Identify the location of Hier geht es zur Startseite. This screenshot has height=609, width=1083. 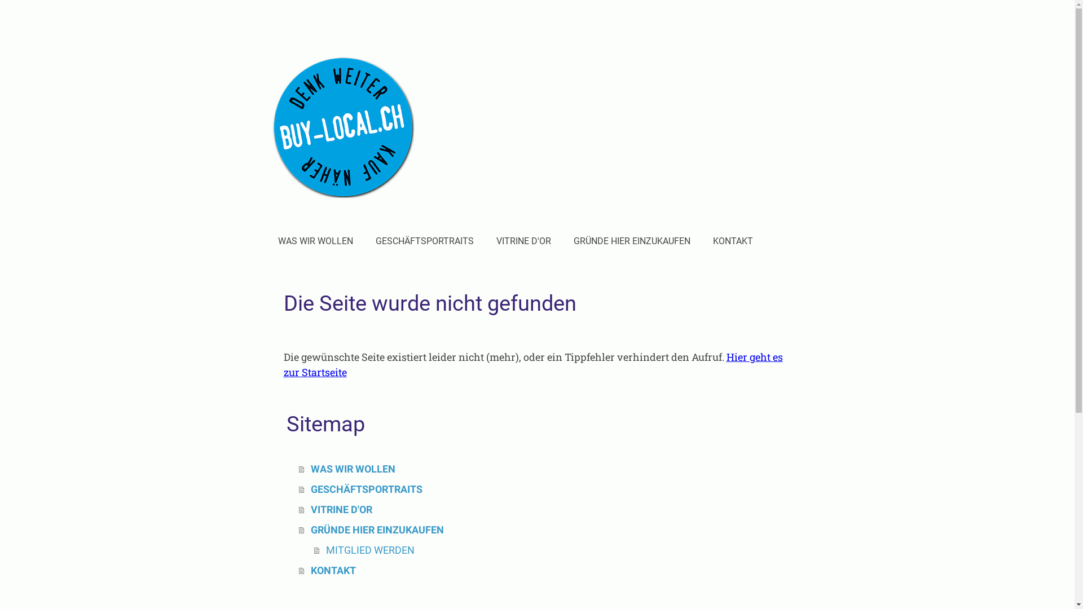
(532, 364).